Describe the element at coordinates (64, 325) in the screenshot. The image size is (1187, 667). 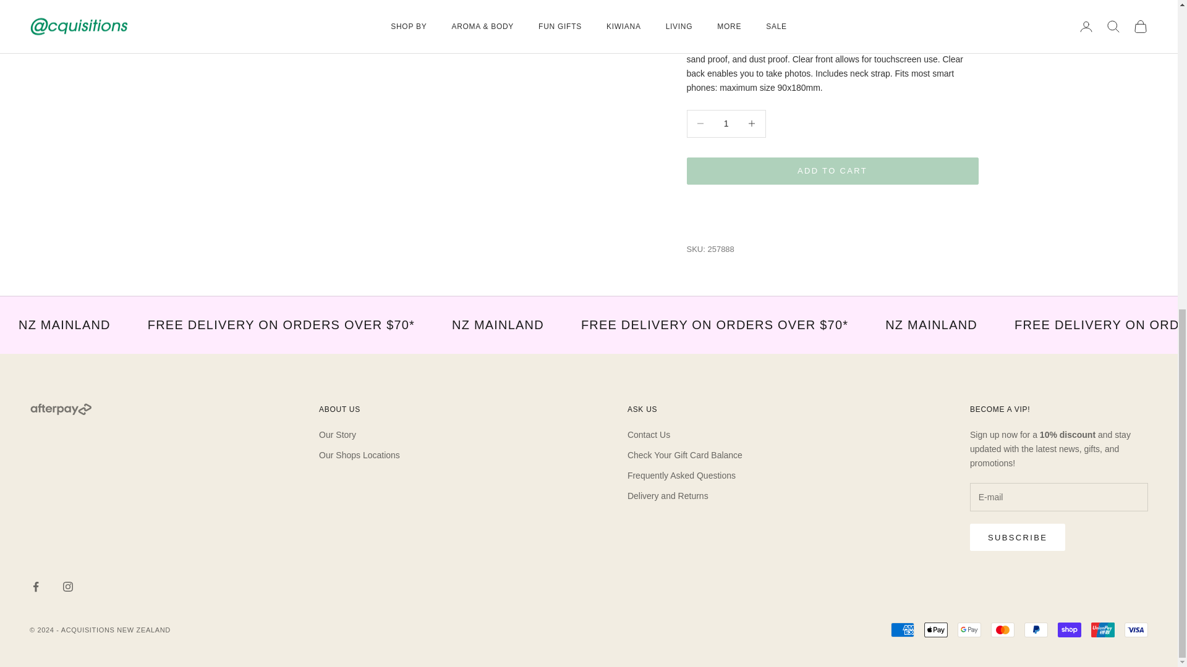
I see `NZ MAINLAND` at that location.